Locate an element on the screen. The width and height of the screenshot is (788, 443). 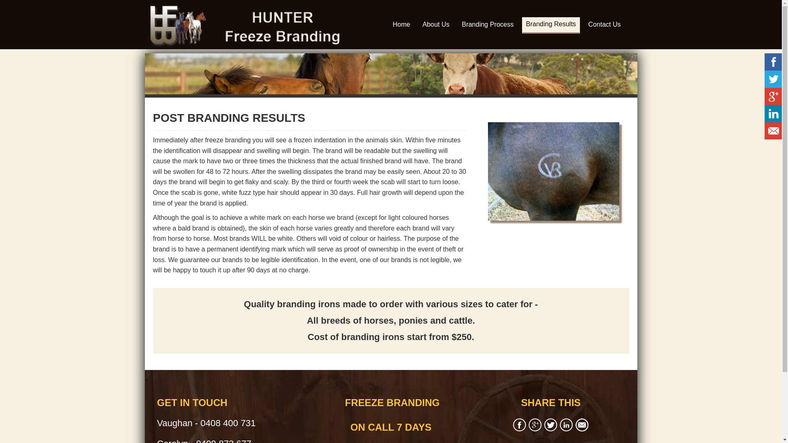
Recommend this page is located at coordinates (582, 425).